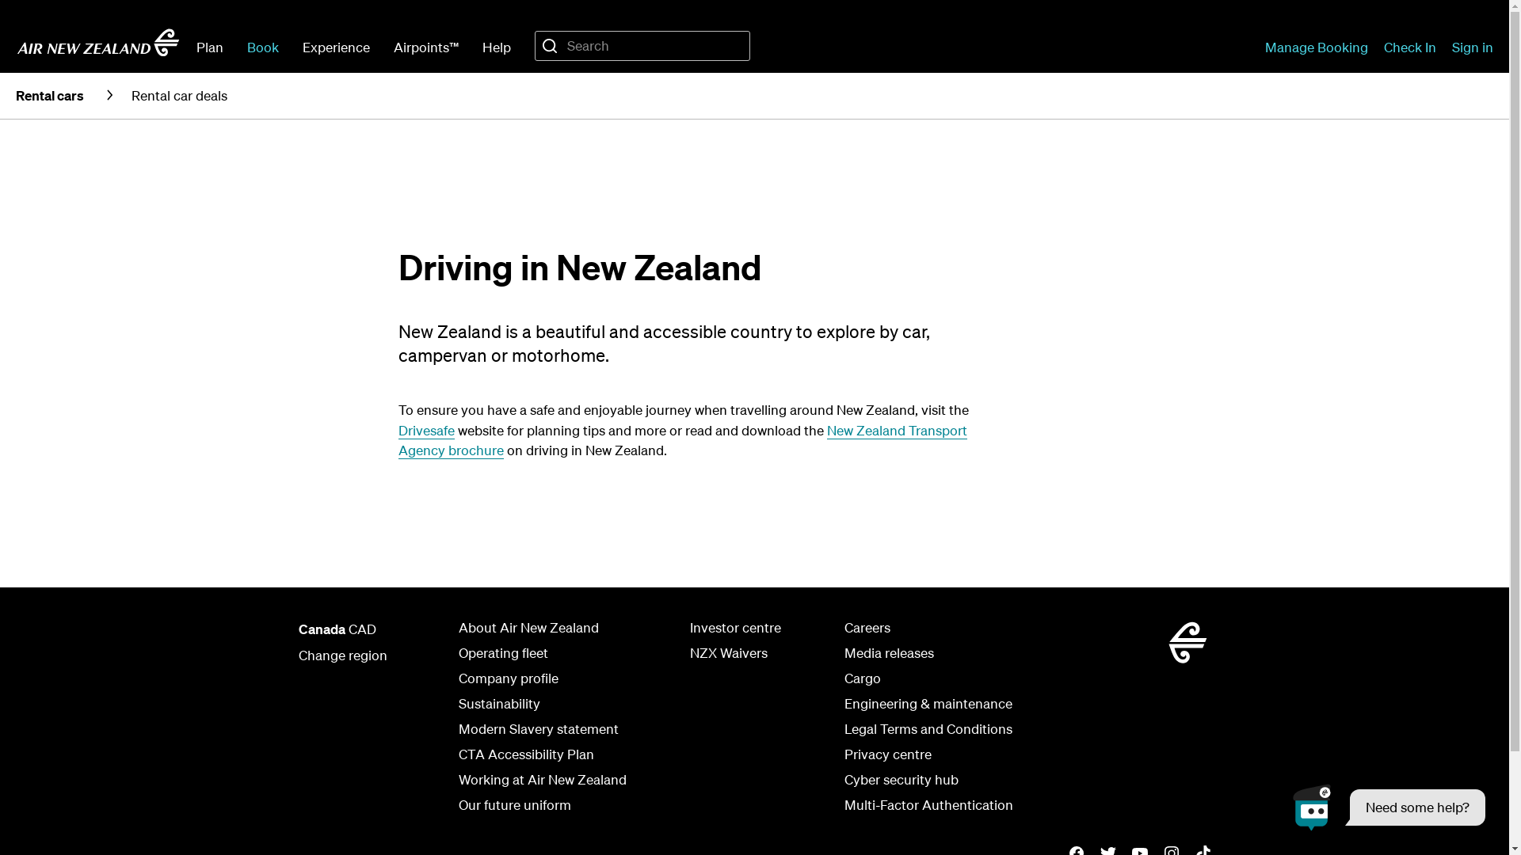 This screenshot has width=1521, height=855. What do you see at coordinates (210, 47) in the screenshot?
I see `Plan` at bounding box center [210, 47].